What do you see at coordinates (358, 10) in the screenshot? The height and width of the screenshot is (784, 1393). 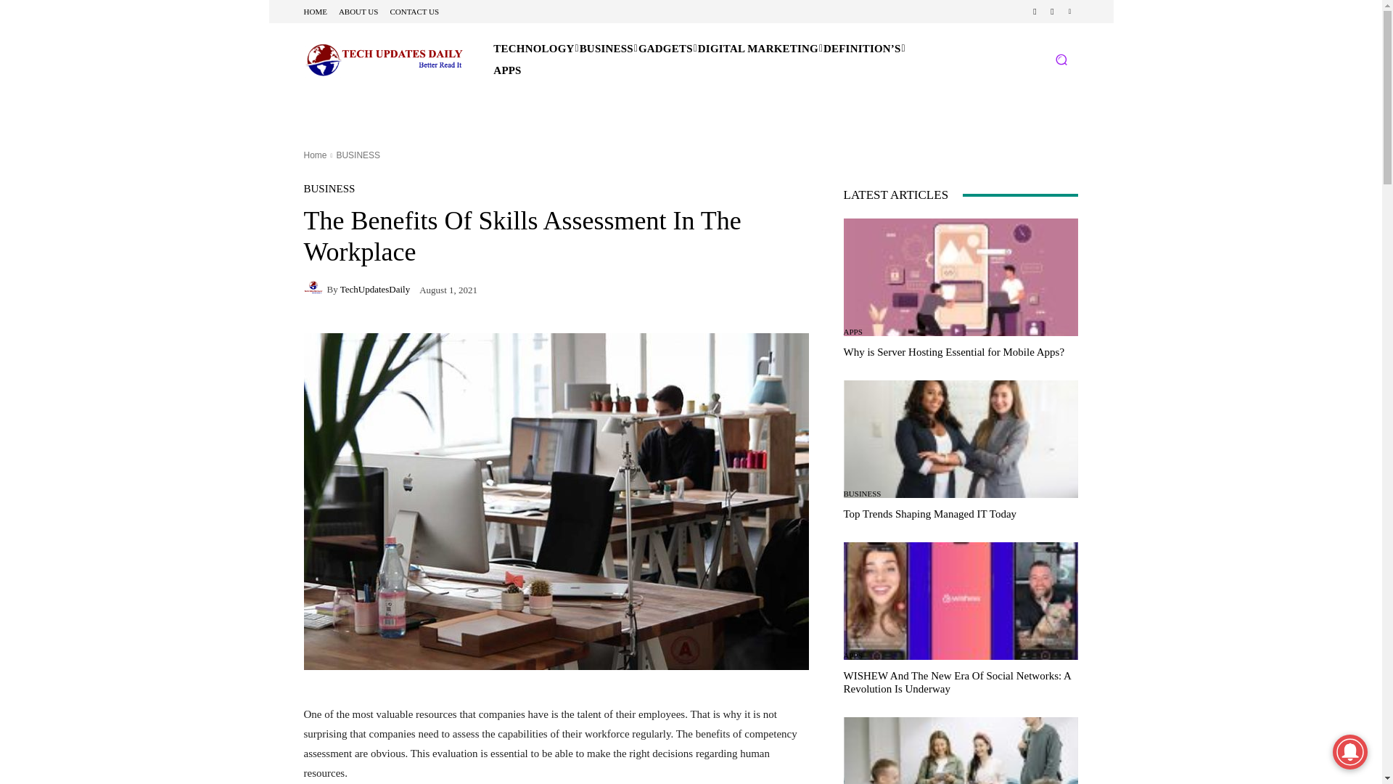 I see `ABOUT US` at bounding box center [358, 10].